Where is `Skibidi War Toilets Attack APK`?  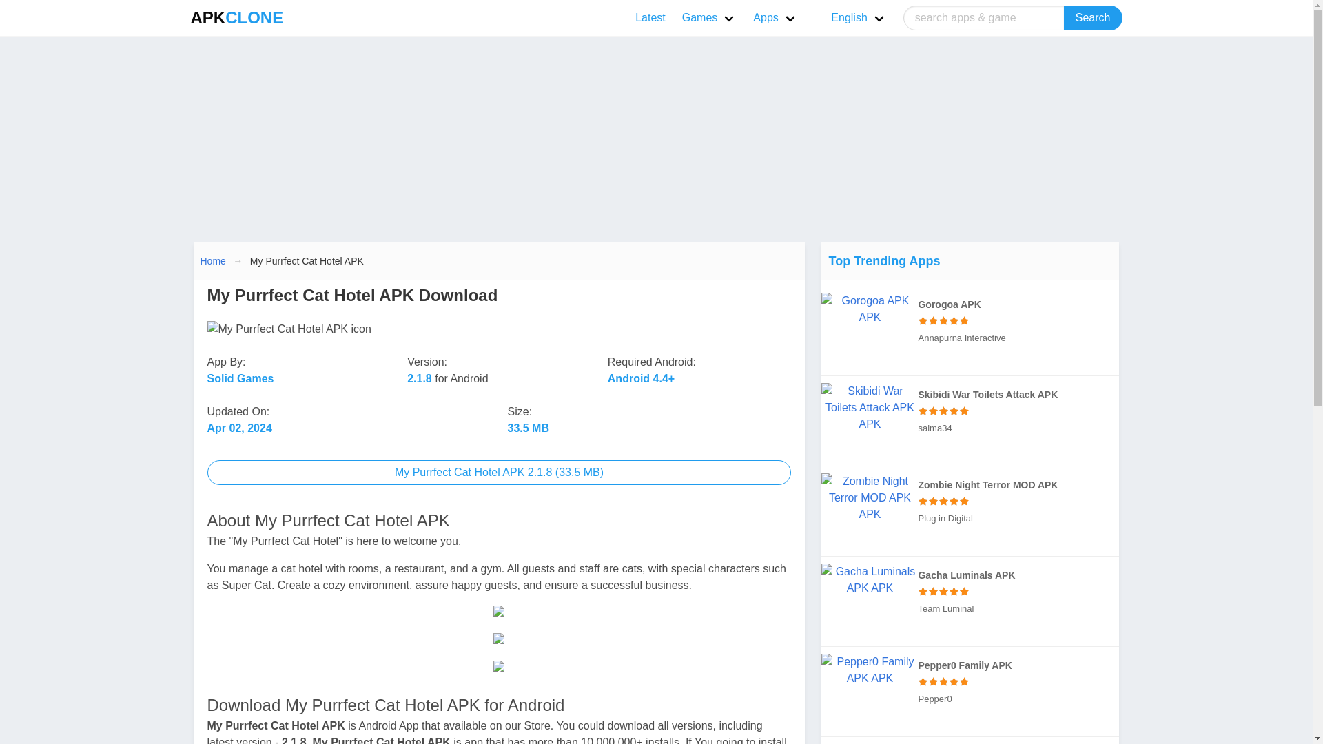
Skibidi War Toilets Attack APK is located at coordinates (870, 408).